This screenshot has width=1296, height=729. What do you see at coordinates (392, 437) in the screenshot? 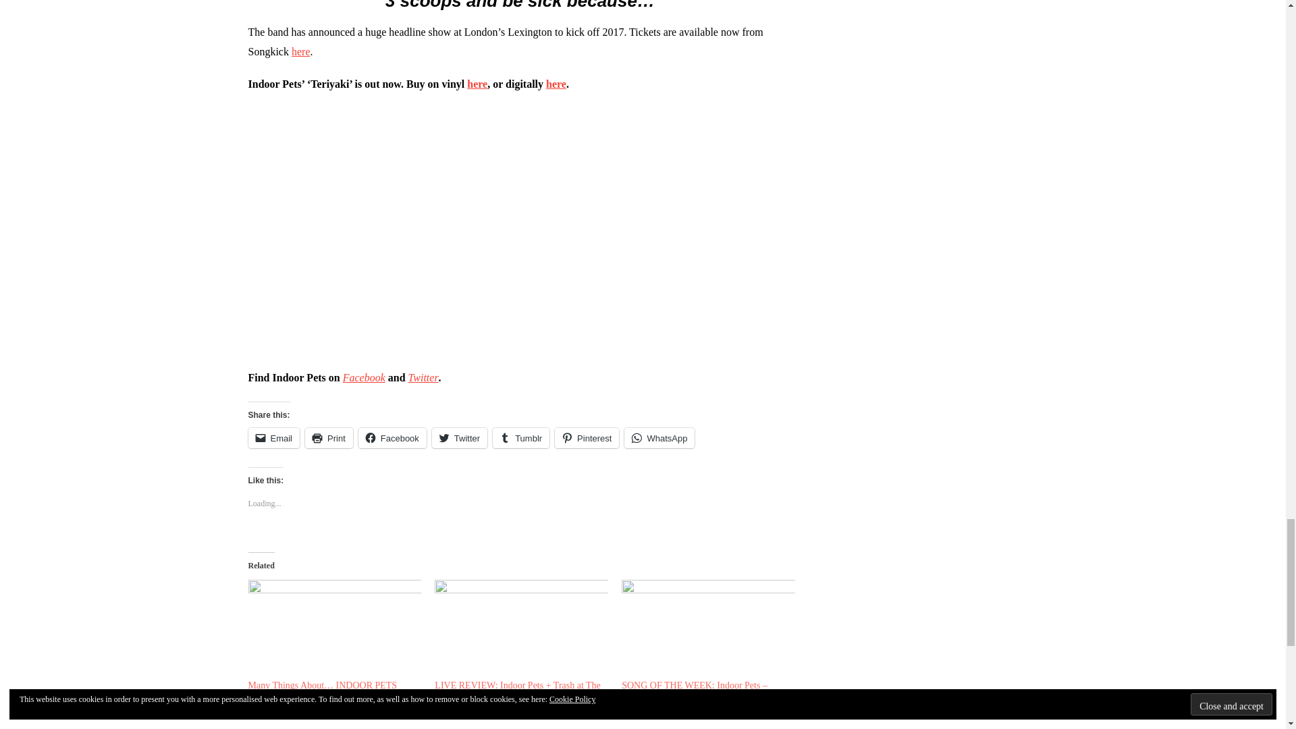
I see `Click to share on Facebook` at bounding box center [392, 437].